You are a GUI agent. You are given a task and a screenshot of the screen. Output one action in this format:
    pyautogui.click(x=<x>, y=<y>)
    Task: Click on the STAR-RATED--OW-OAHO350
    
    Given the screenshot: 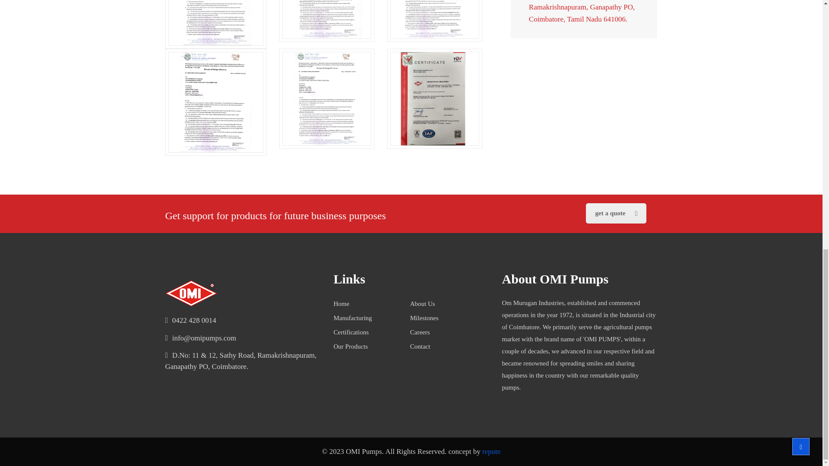 What is the action you would take?
    pyautogui.click(x=216, y=22)
    